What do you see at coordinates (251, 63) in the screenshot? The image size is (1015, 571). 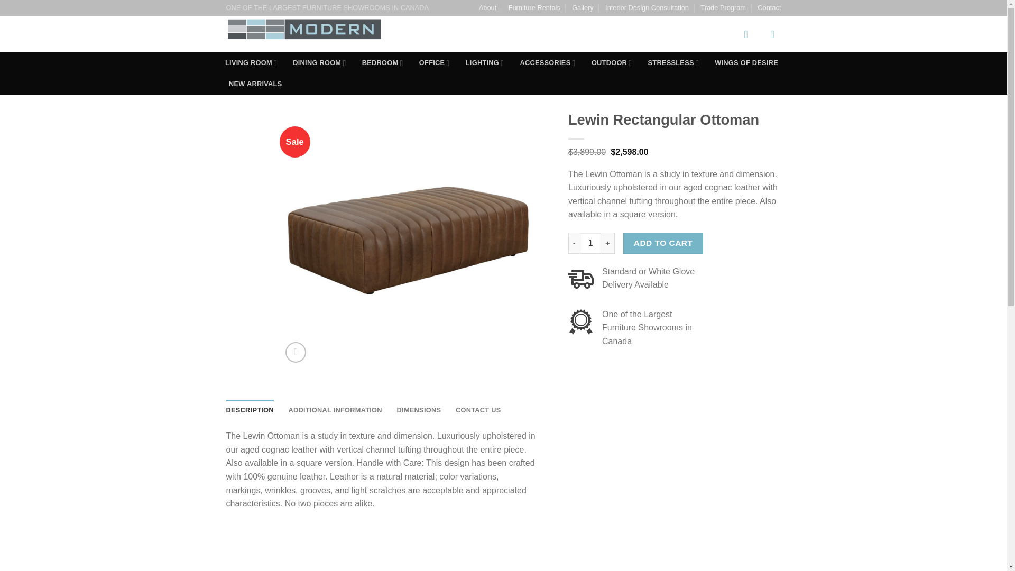 I see `LIVING ROOM` at bounding box center [251, 63].